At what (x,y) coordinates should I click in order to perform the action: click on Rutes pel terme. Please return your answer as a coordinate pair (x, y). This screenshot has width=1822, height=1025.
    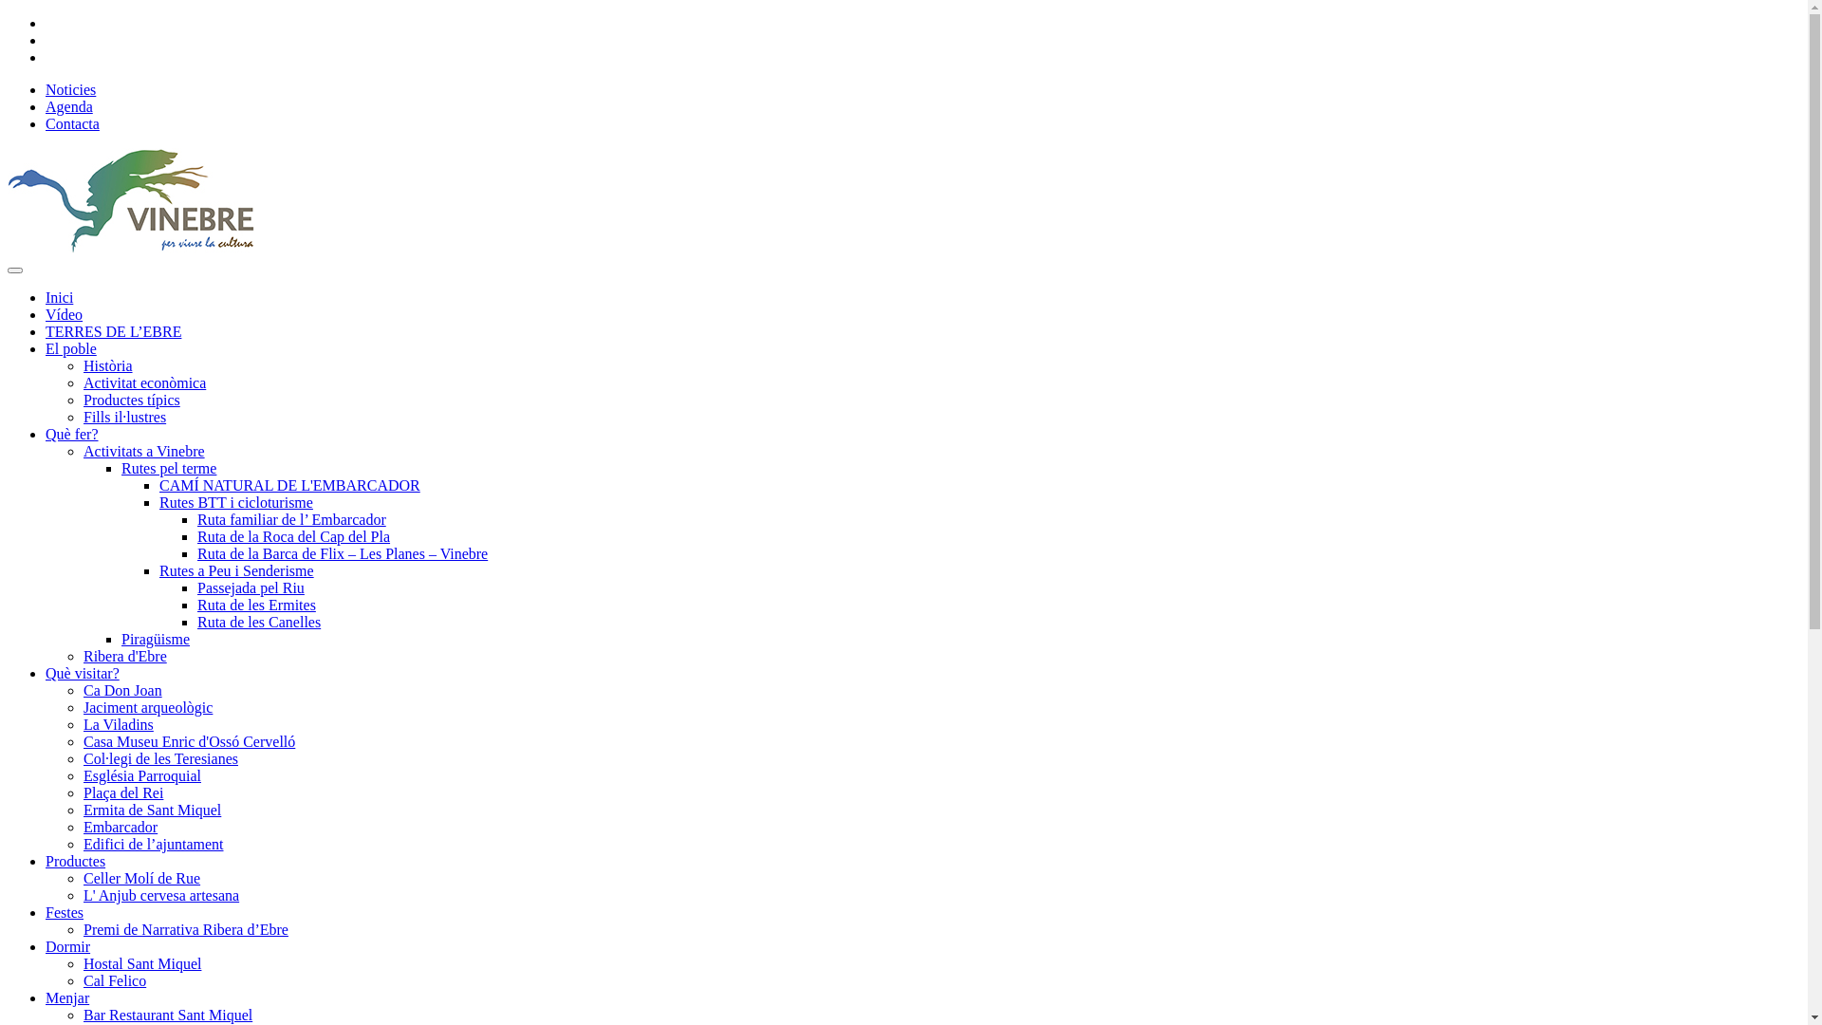
    Looking at the image, I should click on (169, 469).